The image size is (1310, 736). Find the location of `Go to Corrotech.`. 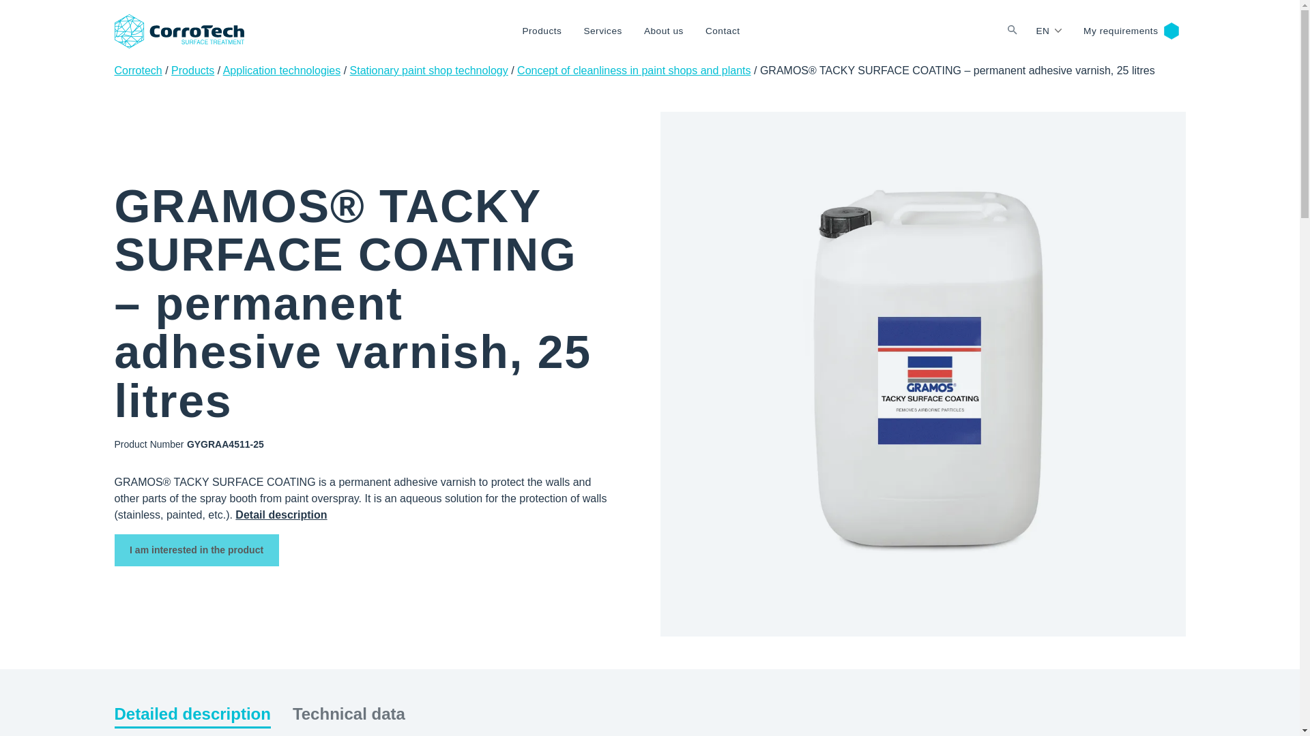

Go to Corrotech. is located at coordinates (139, 71).